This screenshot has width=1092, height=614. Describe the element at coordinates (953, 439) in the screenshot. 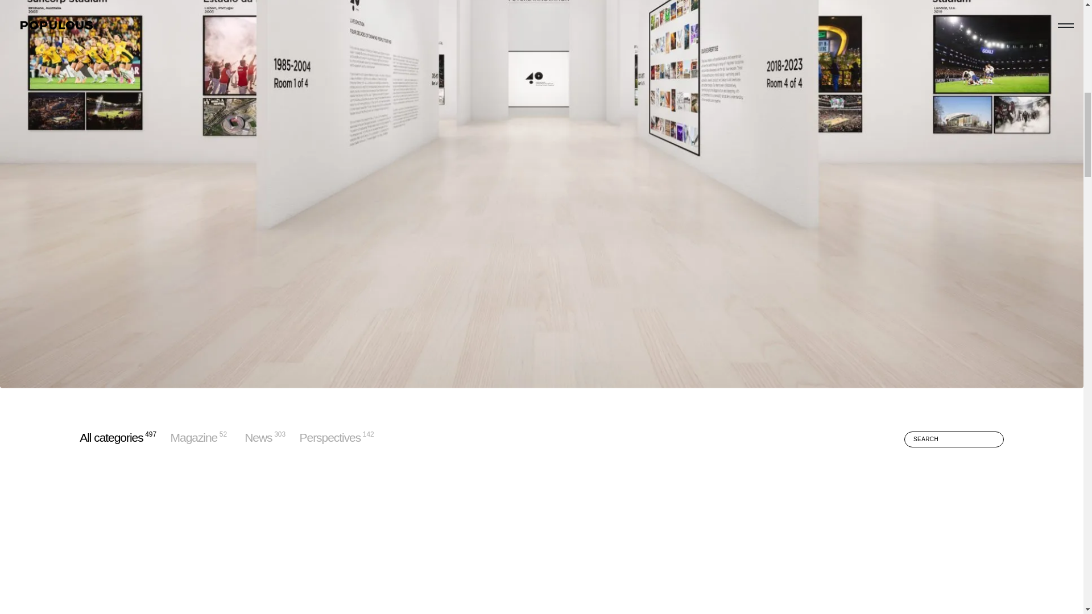

I see `SEARCH` at that location.